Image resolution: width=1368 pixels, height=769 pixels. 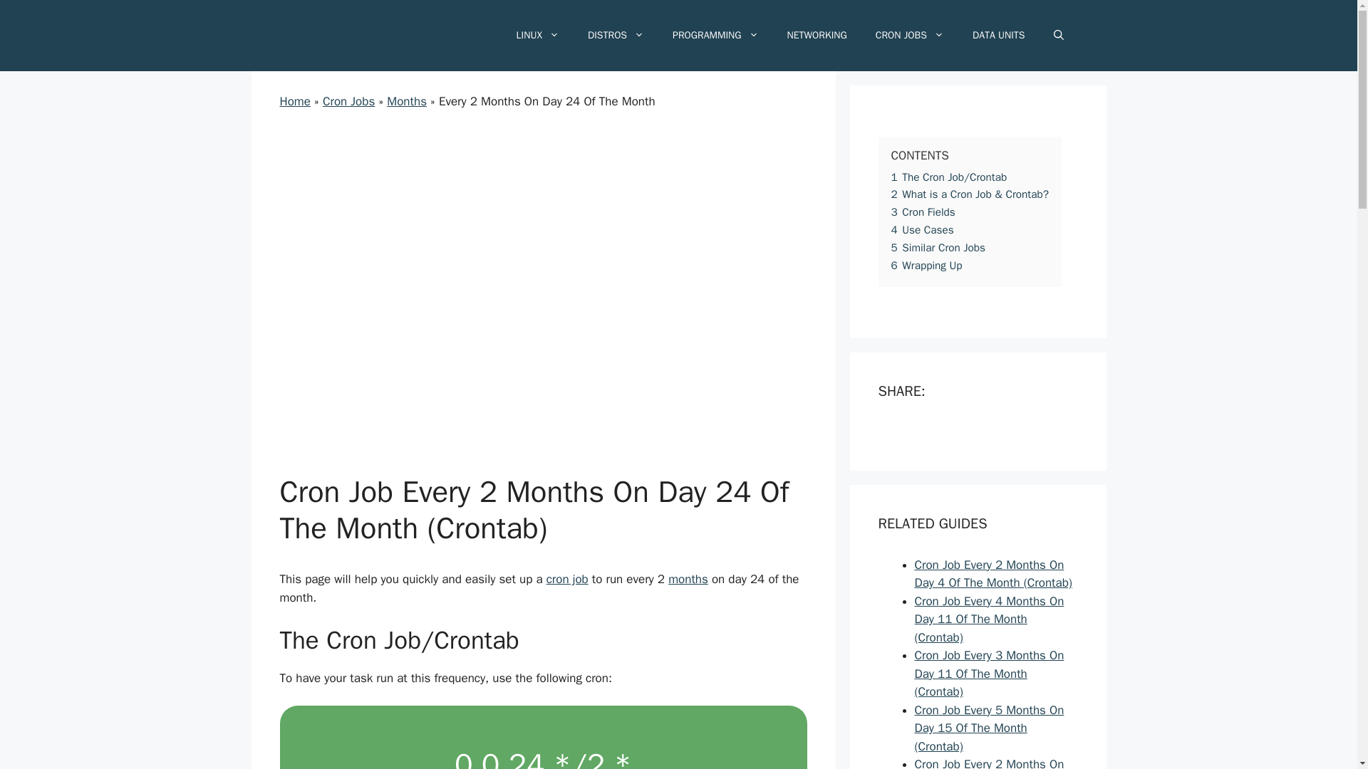 I want to click on Go to Months., so click(x=407, y=101).